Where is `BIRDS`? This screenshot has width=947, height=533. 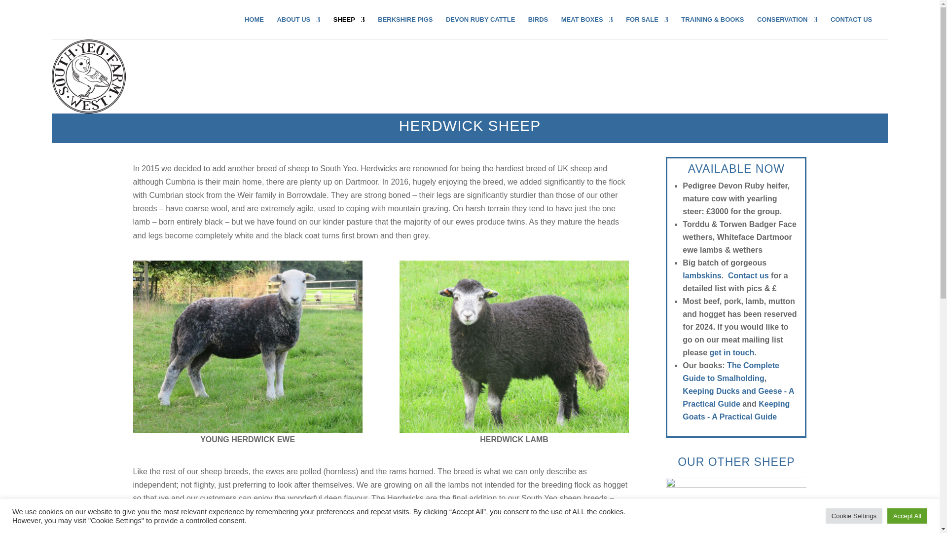 BIRDS is located at coordinates (538, 28).